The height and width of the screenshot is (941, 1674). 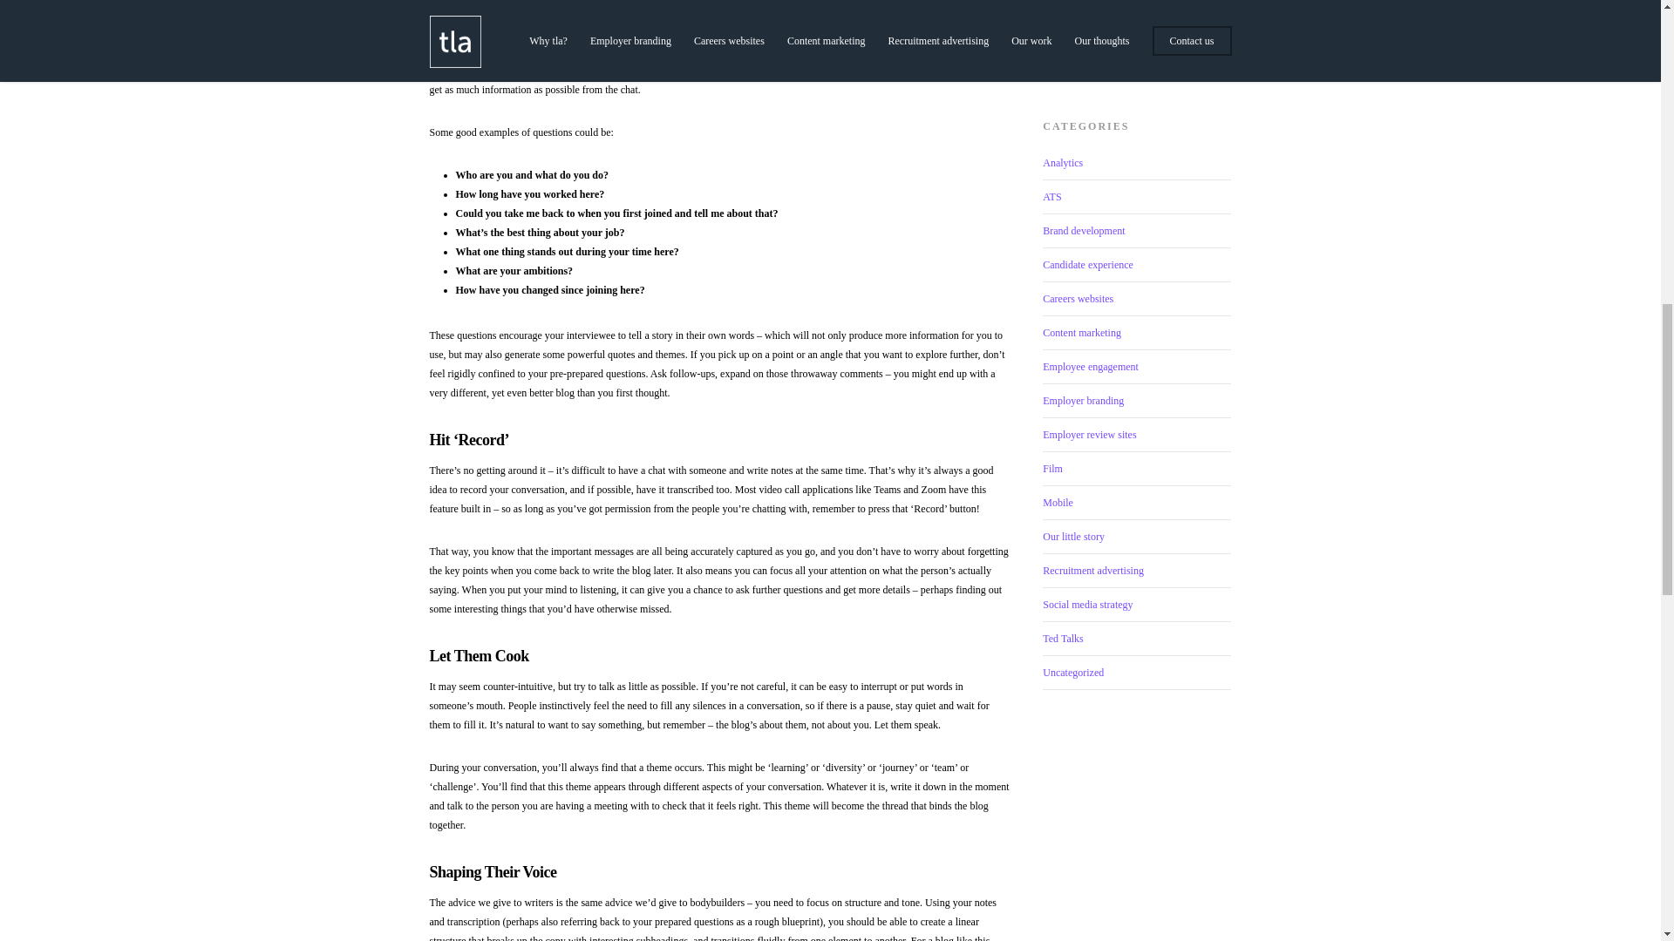 I want to click on Brand development, so click(x=1137, y=232).